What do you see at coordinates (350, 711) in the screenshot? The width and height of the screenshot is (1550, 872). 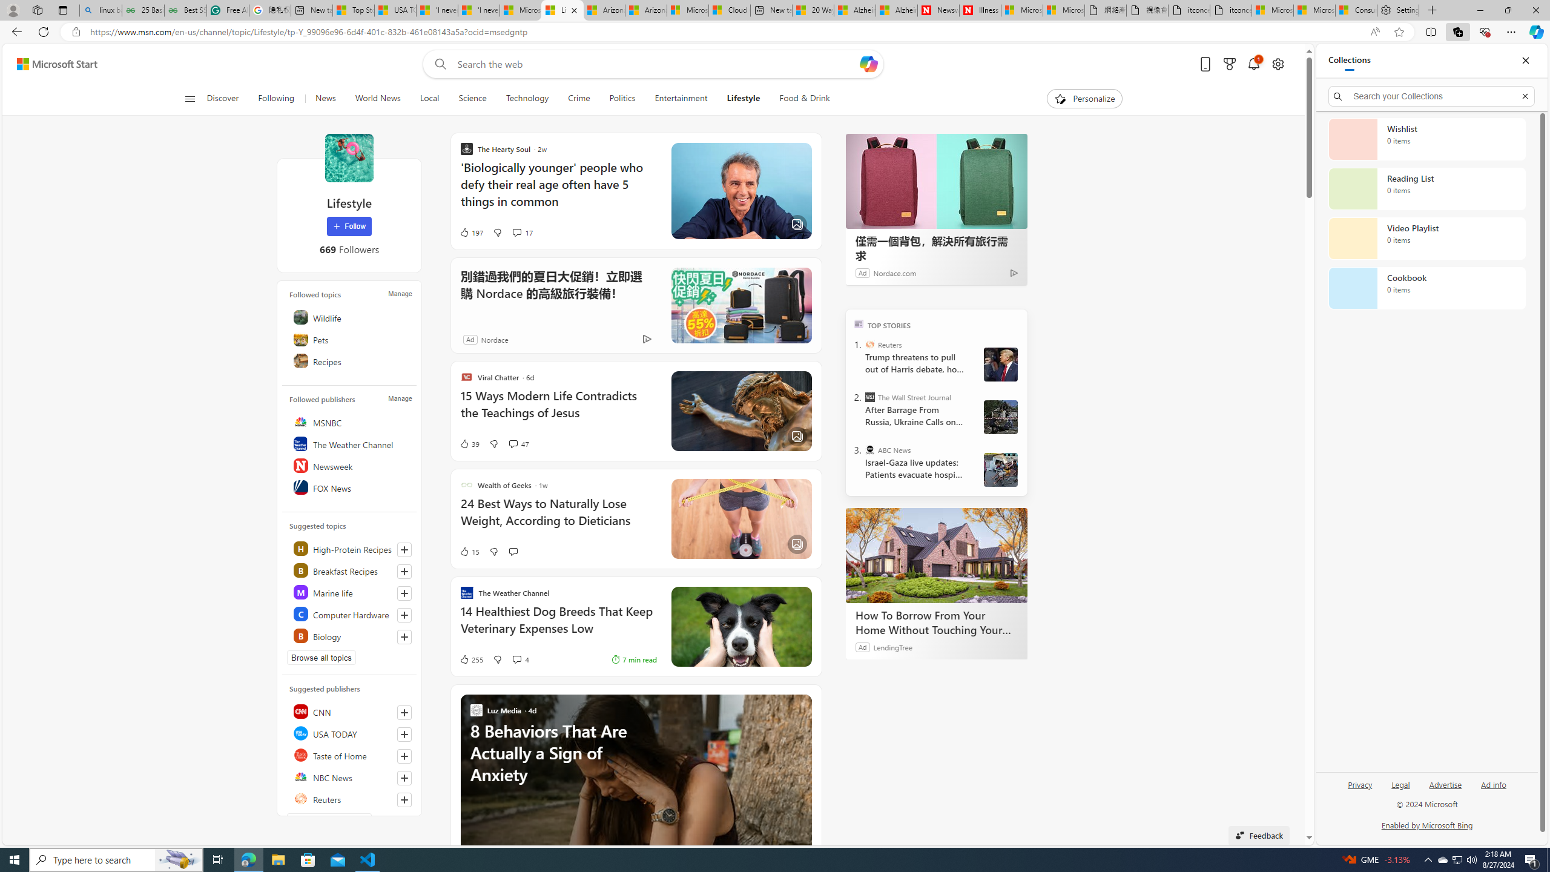 I see `CNN` at bounding box center [350, 711].